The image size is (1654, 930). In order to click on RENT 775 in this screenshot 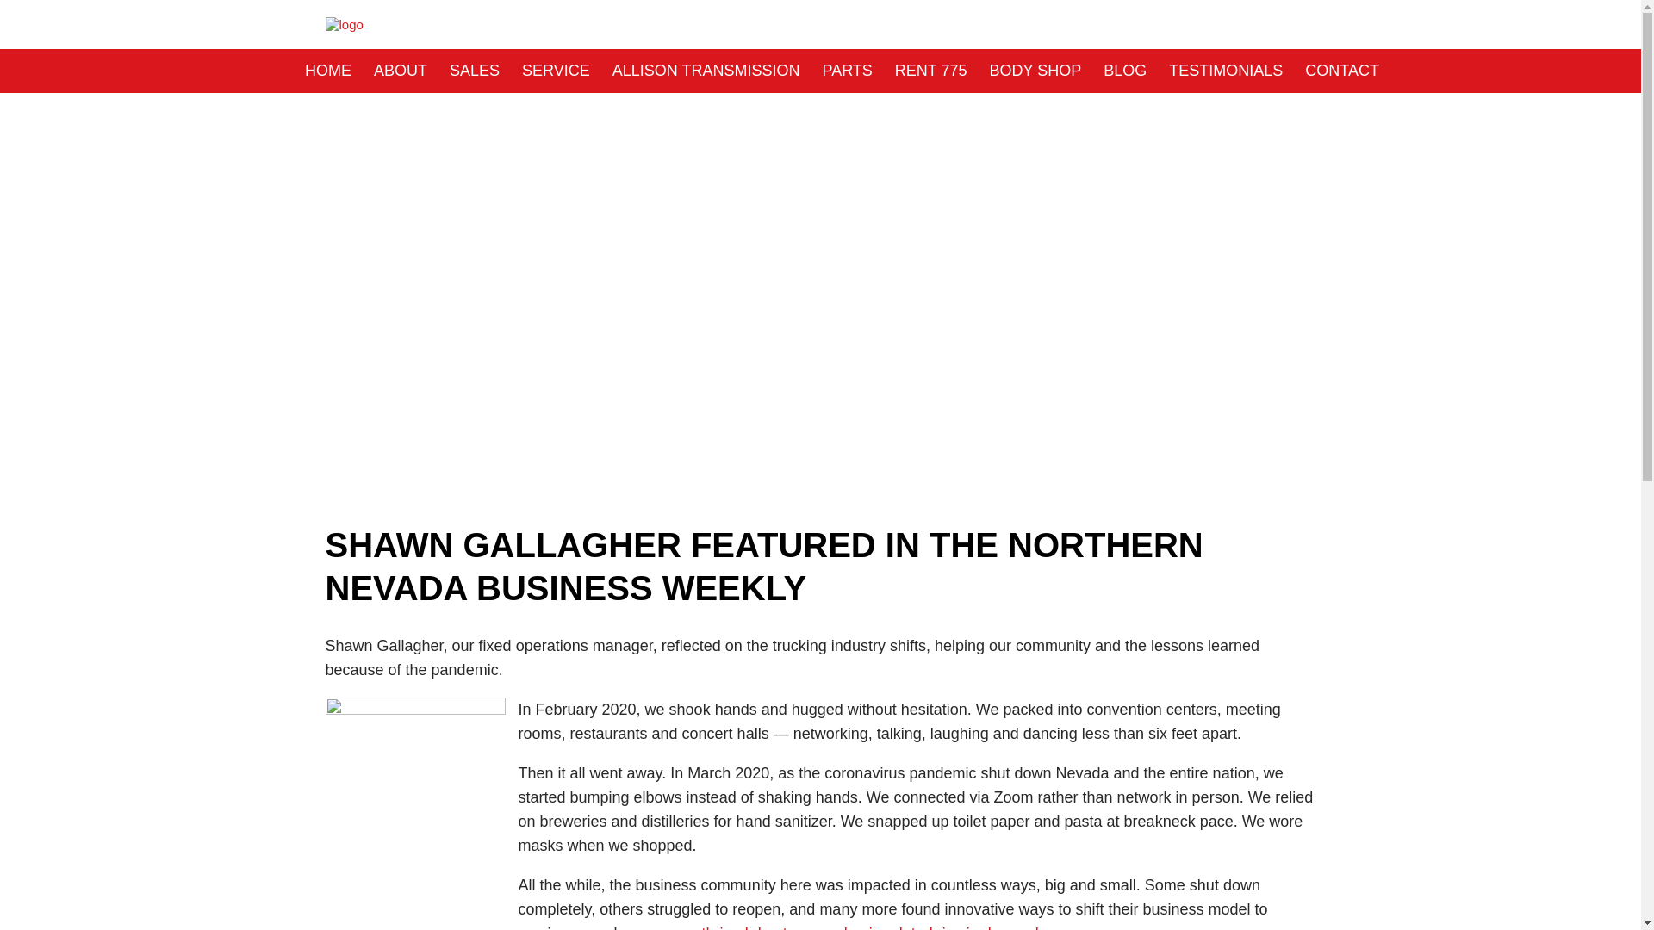, I will do `click(930, 71)`.